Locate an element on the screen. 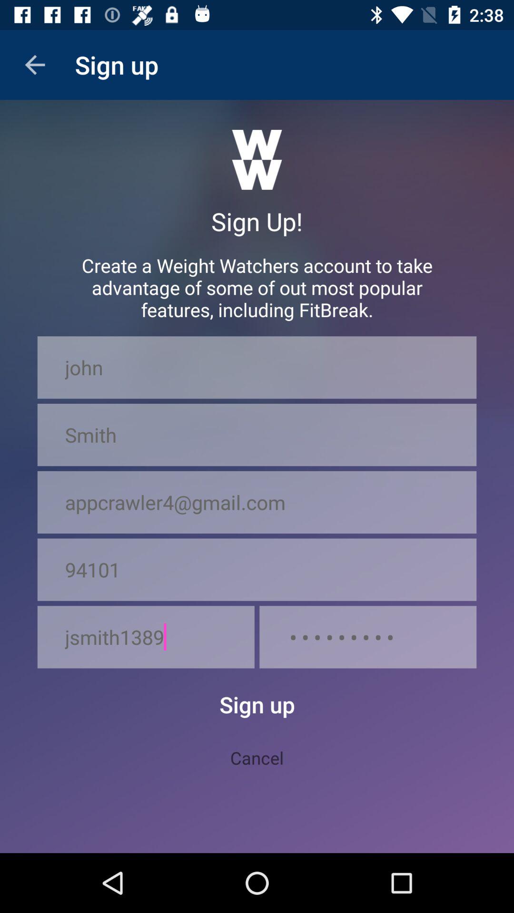 This screenshot has width=514, height=913. scroll to the john is located at coordinates (257, 367).